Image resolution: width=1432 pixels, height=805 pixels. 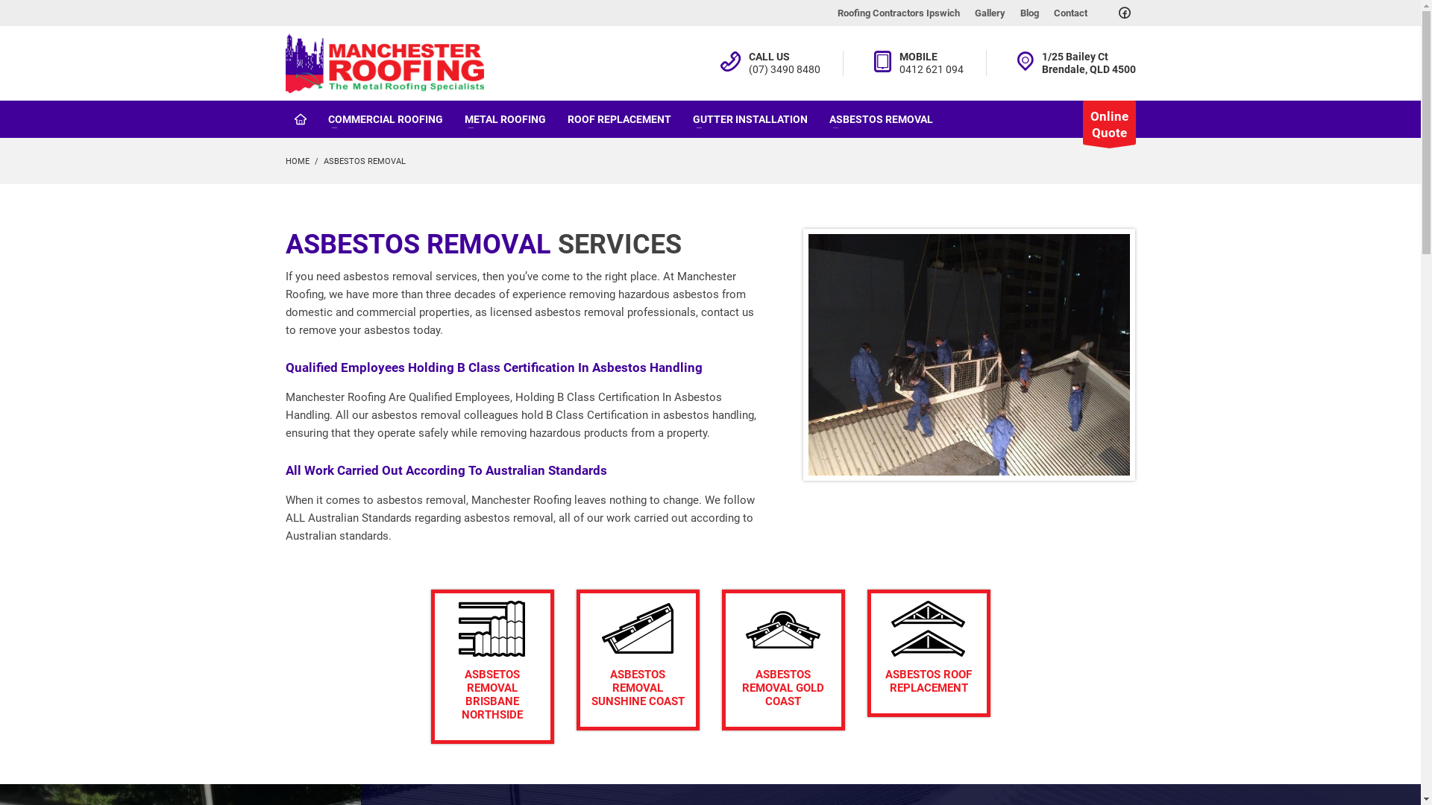 I want to click on Manchester Roofing, so click(x=385, y=63).